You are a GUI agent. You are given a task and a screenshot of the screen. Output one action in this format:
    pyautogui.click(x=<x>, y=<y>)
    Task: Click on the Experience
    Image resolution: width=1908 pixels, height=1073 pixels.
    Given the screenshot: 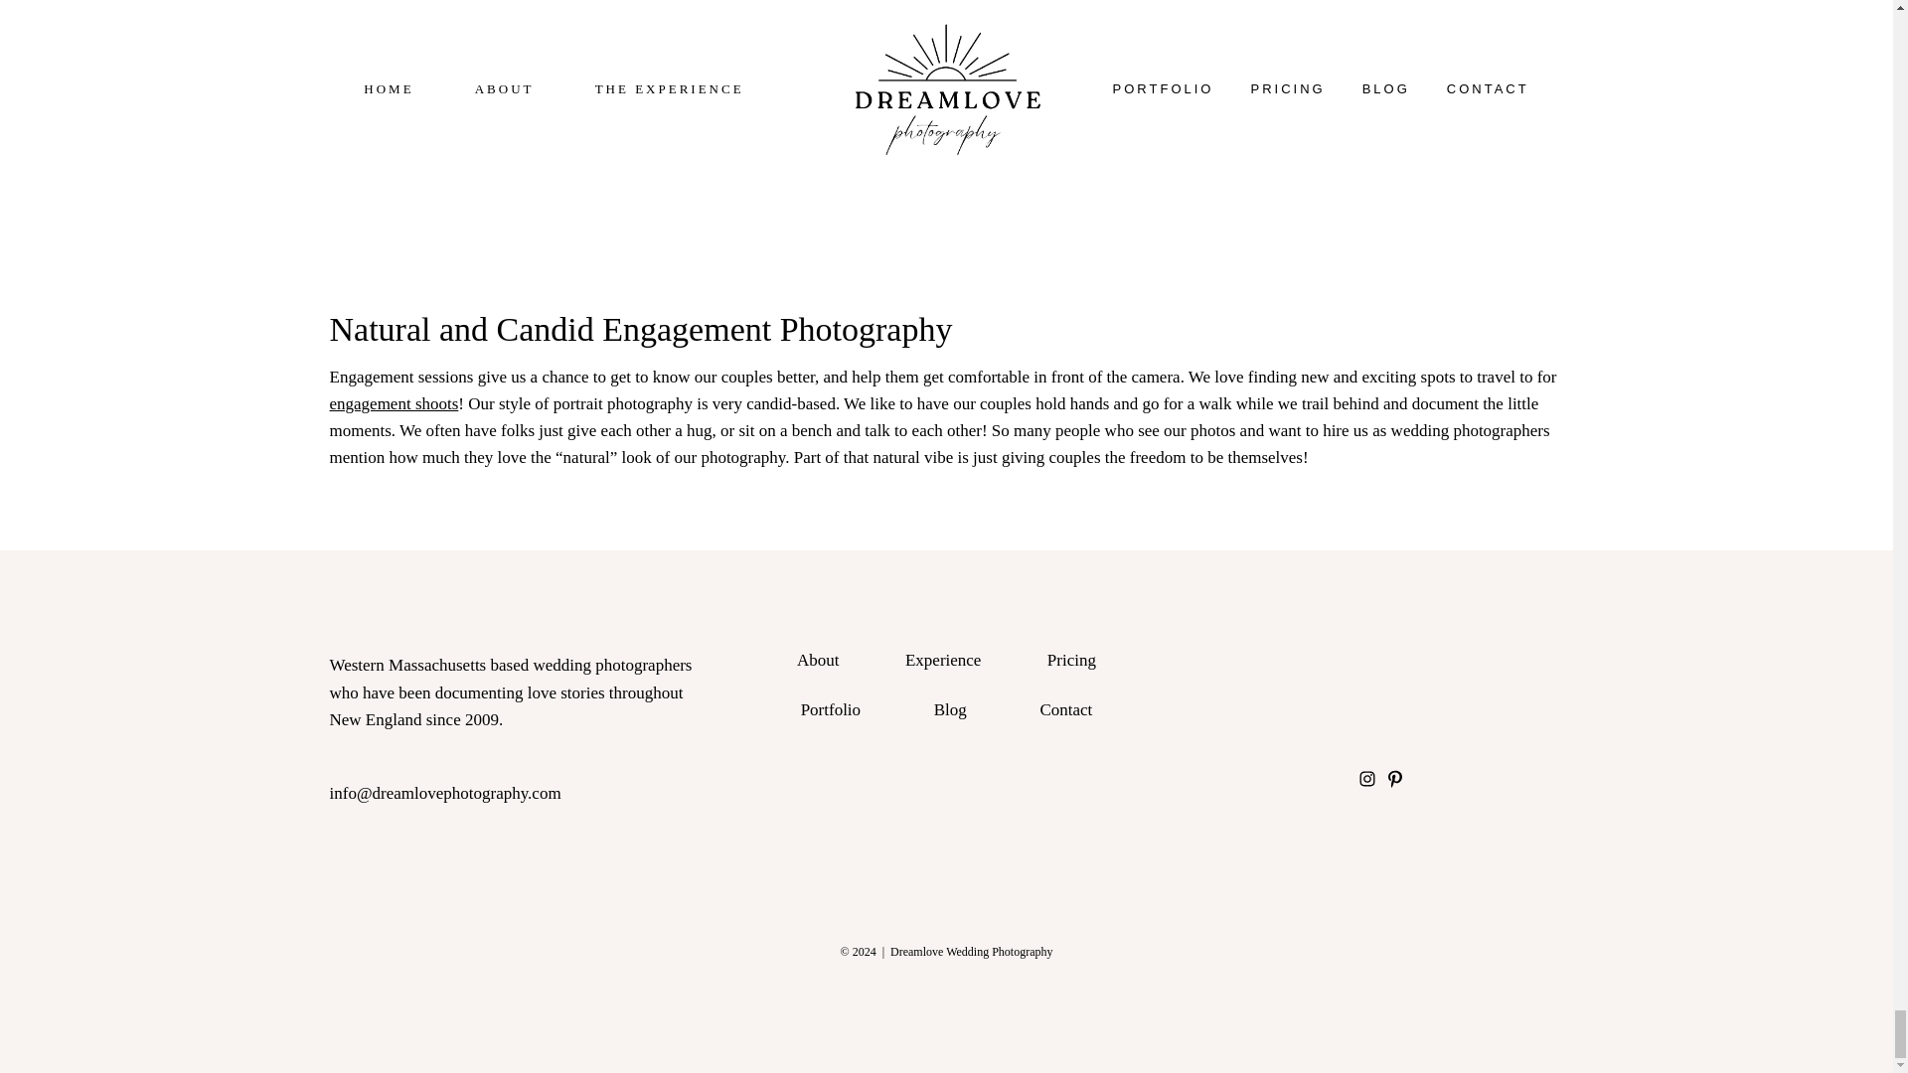 What is the action you would take?
    pyautogui.click(x=942, y=660)
    